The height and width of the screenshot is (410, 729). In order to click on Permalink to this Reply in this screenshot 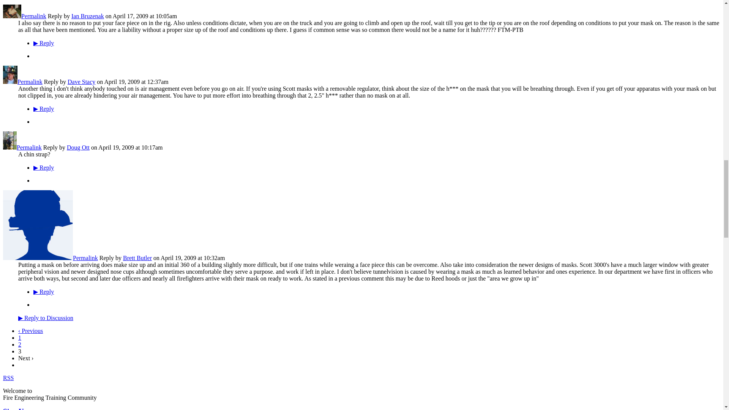, I will do `click(29, 147)`.